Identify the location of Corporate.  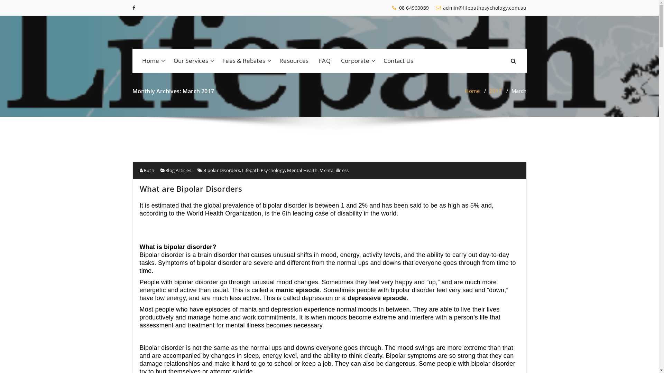
(357, 61).